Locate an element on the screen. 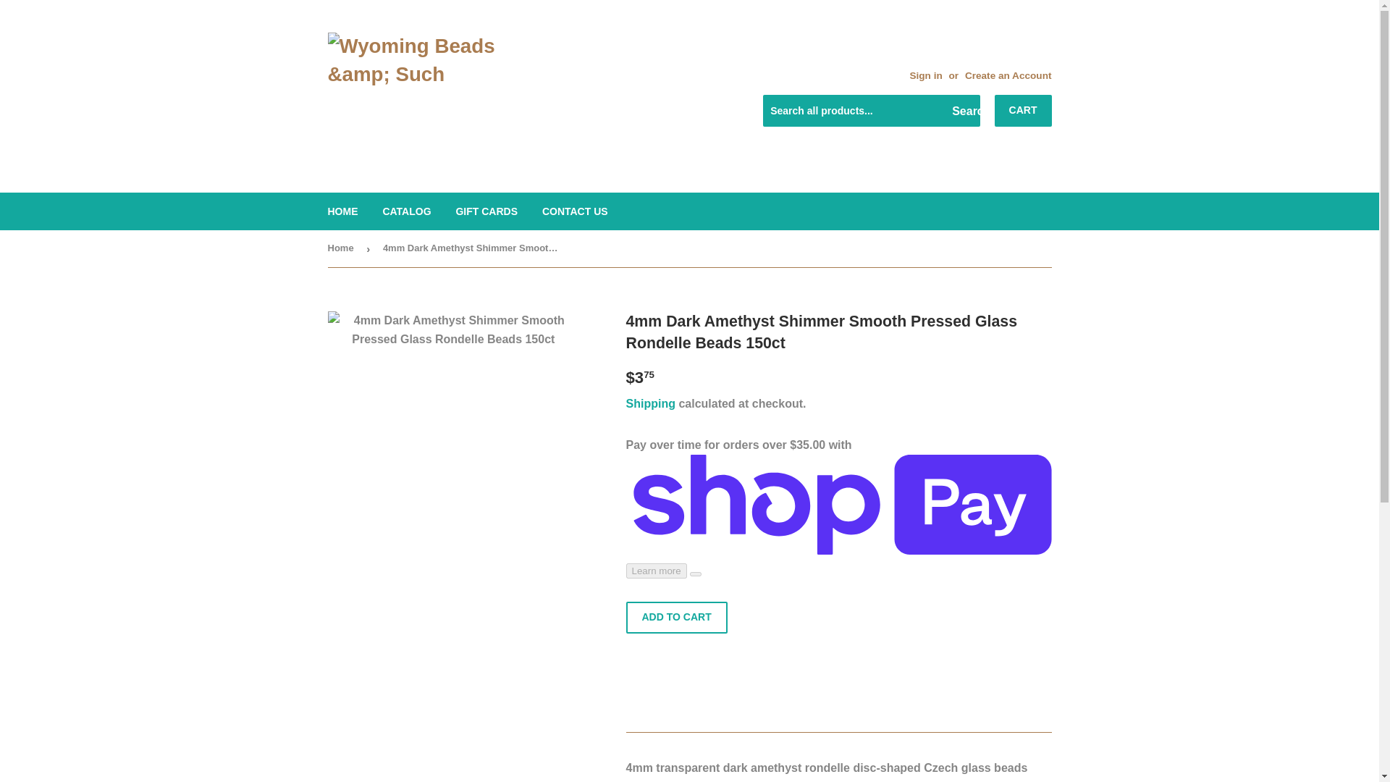 The image size is (1390, 782). GIFT CARDS is located at coordinates (486, 211).